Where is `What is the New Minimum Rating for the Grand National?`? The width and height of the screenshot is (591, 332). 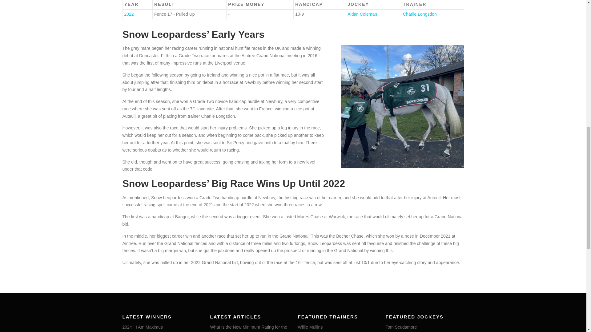 What is the New Minimum Rating for the Grand National? is located at coordinates (248, 328).